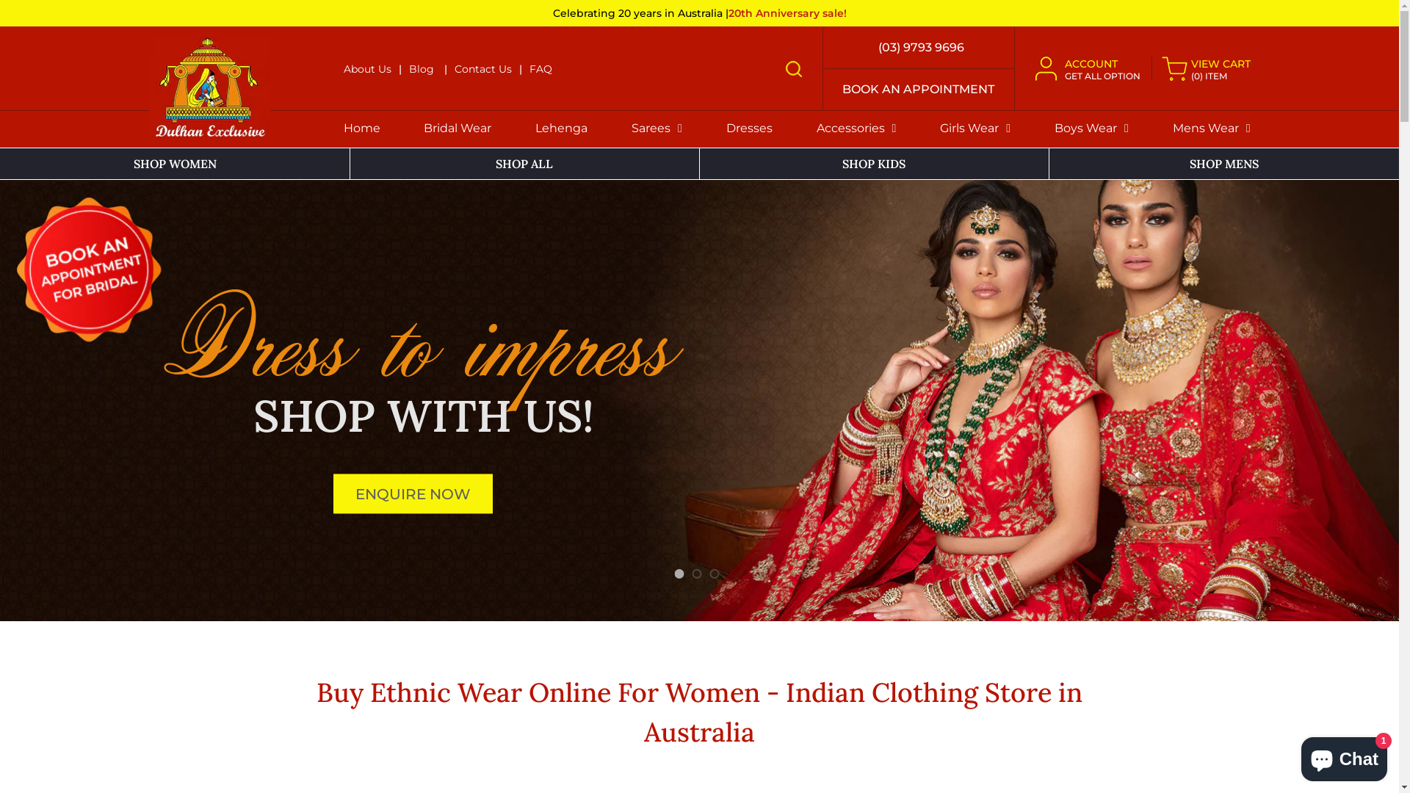 The image size is (1410, 793). I want to click on About Us, so click(367, 68).